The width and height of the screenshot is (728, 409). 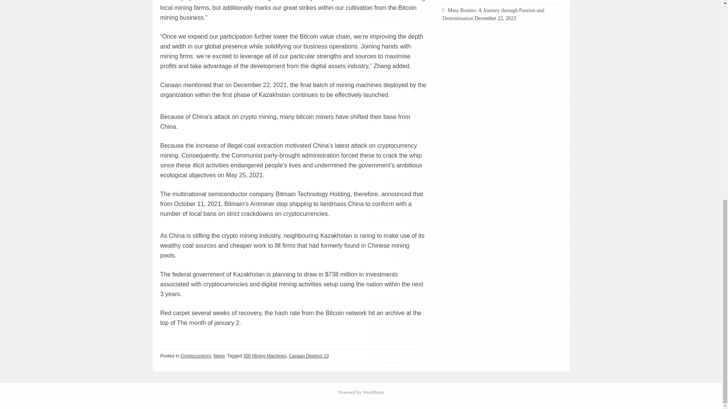 What do you see at coordinates (265, 356) in the screenshot?
I see `300 Mining Machines` at bounding box center [265, 356].